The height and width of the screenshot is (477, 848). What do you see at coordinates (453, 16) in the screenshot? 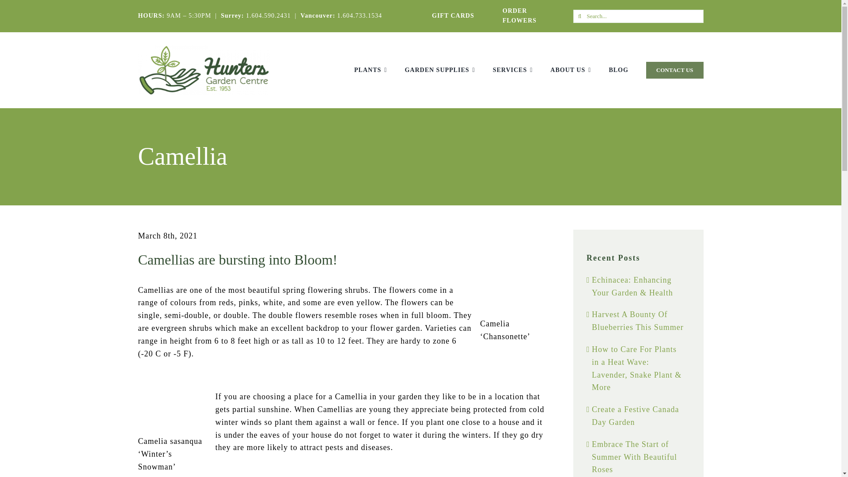
I see `GIFT CARDS` at bounding box center [453, 16].